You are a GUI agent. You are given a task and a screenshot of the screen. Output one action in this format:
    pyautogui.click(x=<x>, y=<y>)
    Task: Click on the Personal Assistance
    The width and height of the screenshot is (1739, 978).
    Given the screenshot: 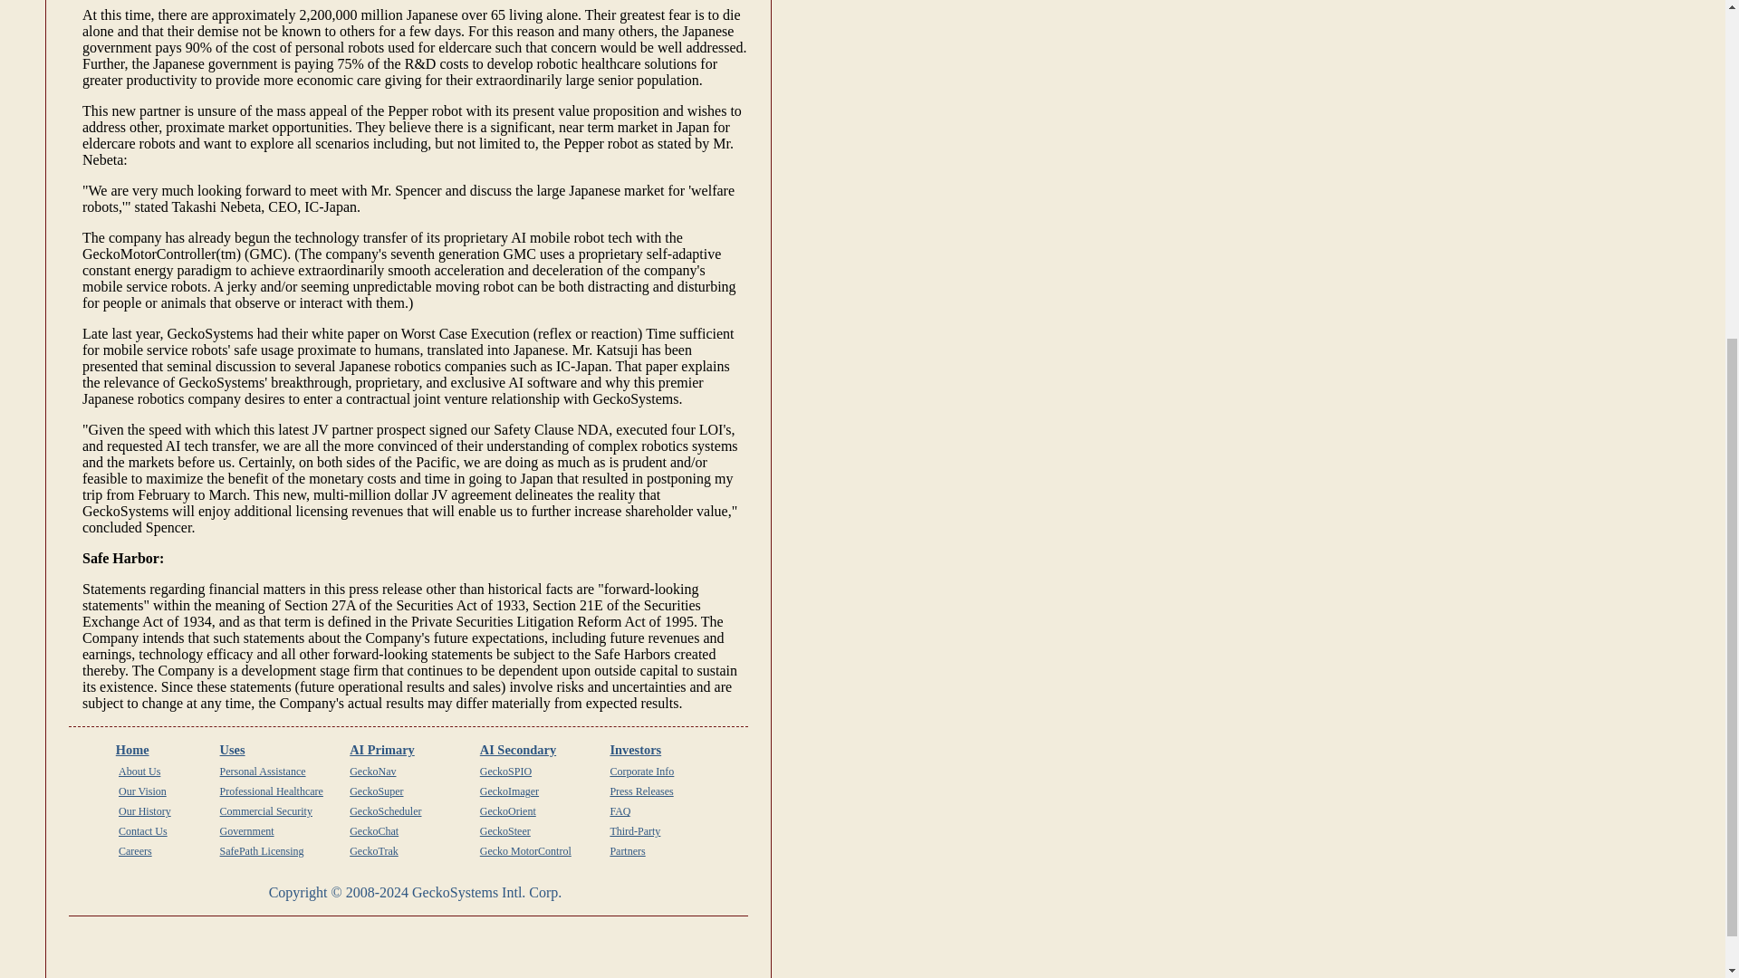 What is the action you would take?
    pyautogui.click(x=263, y=771)
    